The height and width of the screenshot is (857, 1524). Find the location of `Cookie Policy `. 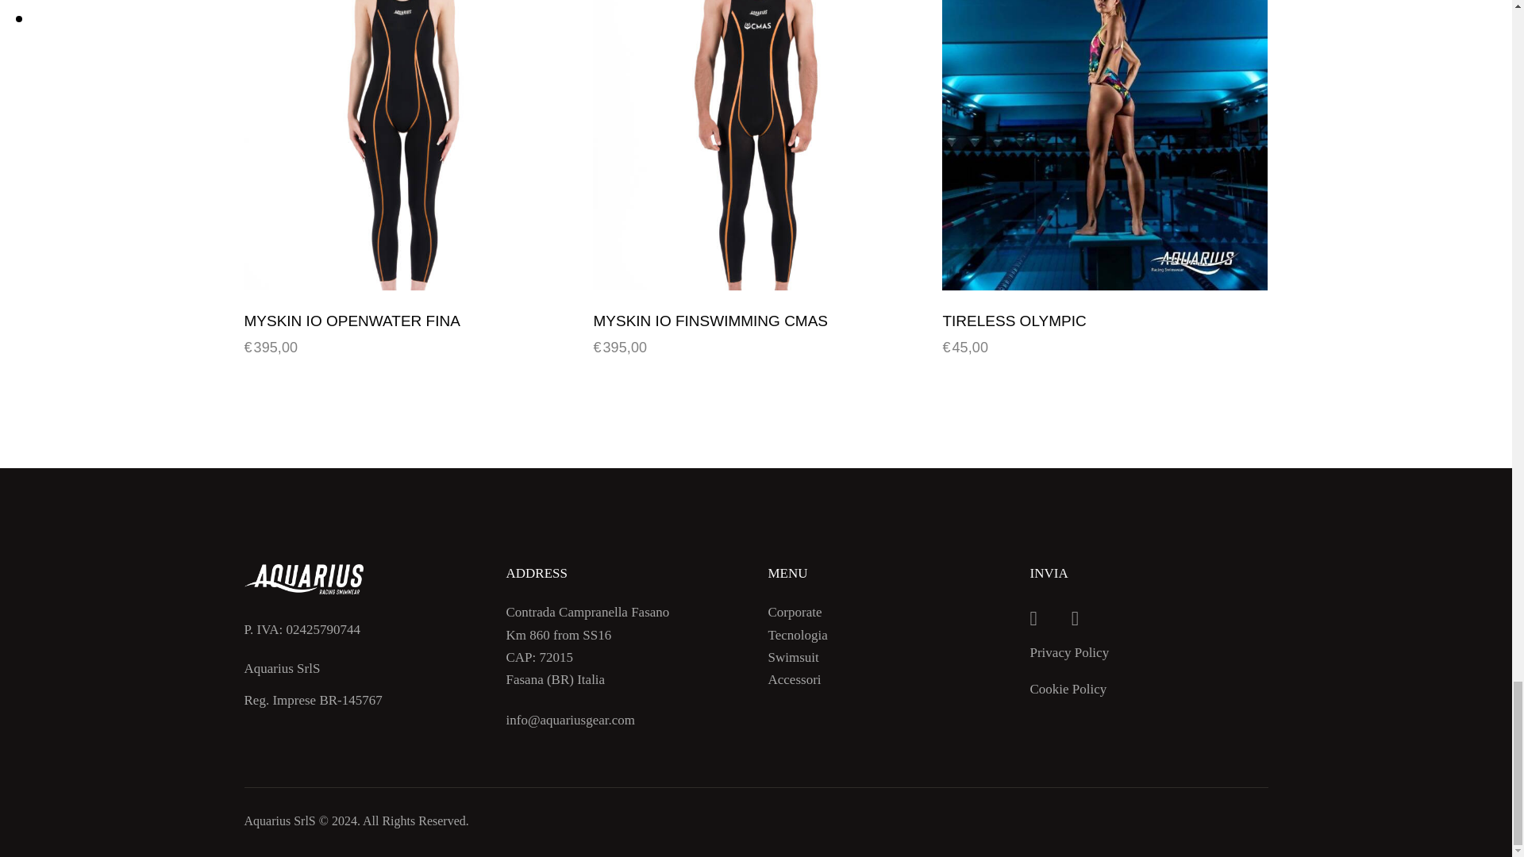

Cookie Policy  is located at coordinates (1076, 689).